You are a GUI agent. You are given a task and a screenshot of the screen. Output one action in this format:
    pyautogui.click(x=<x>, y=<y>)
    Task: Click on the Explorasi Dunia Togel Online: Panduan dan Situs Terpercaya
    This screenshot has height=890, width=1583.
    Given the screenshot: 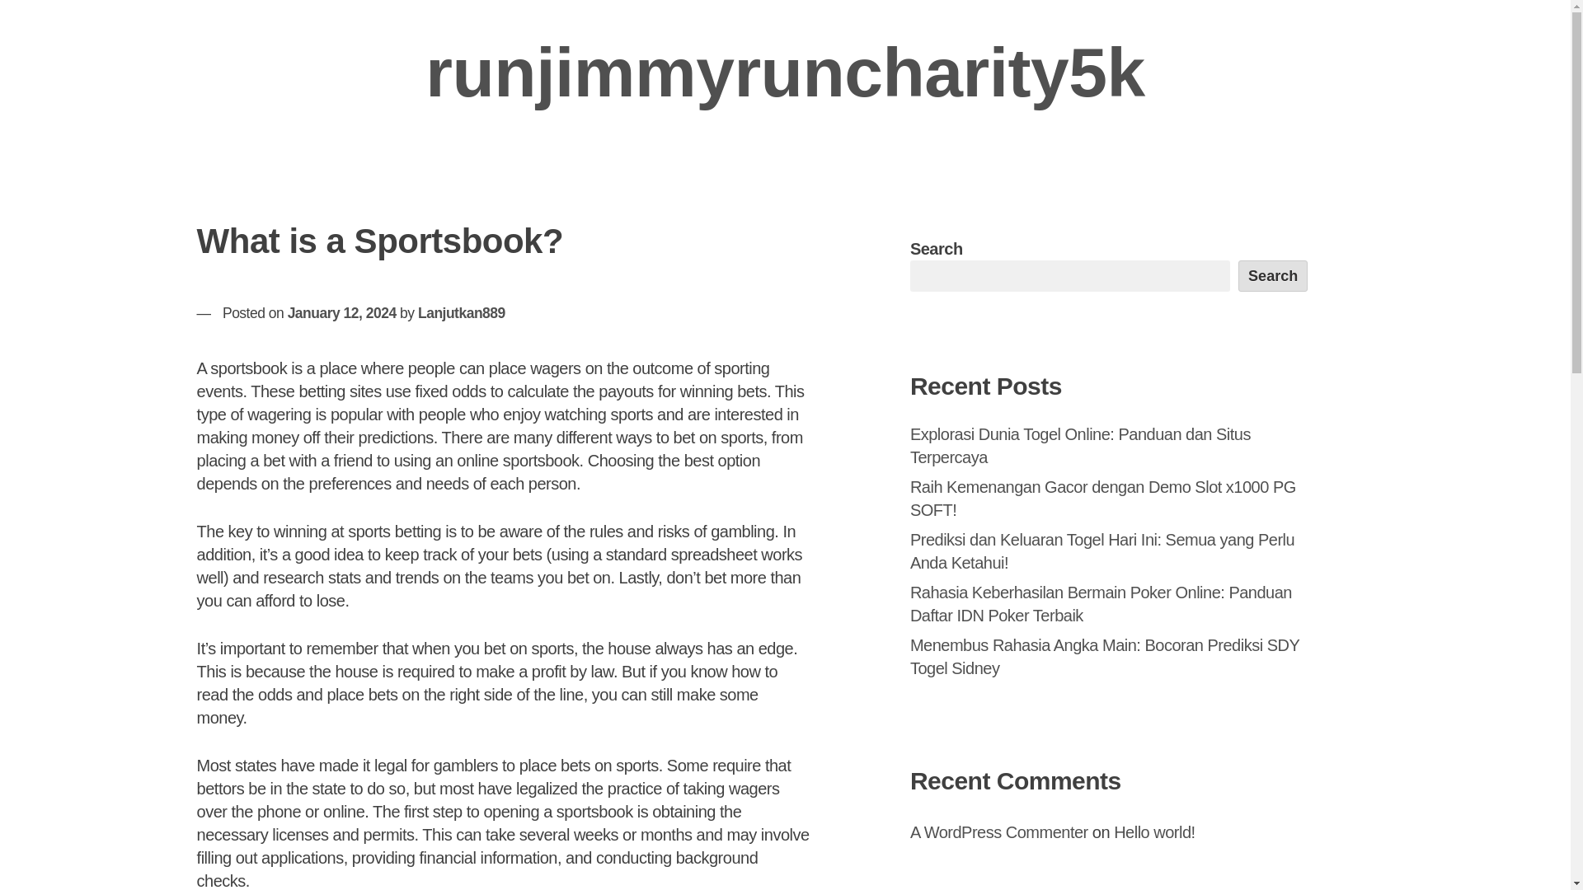 What is the action you would take?
    pyautogui.click(x=1080, y=445)
    